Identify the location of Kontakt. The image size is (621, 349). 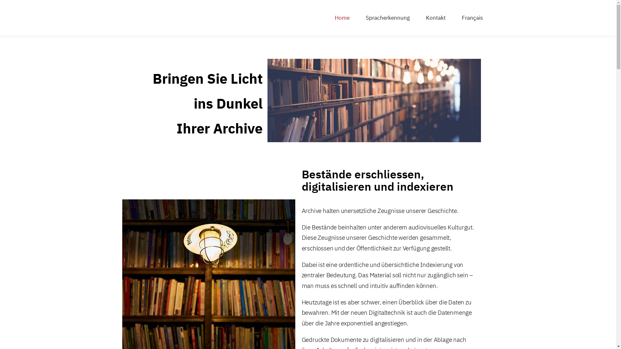
(436, 18).